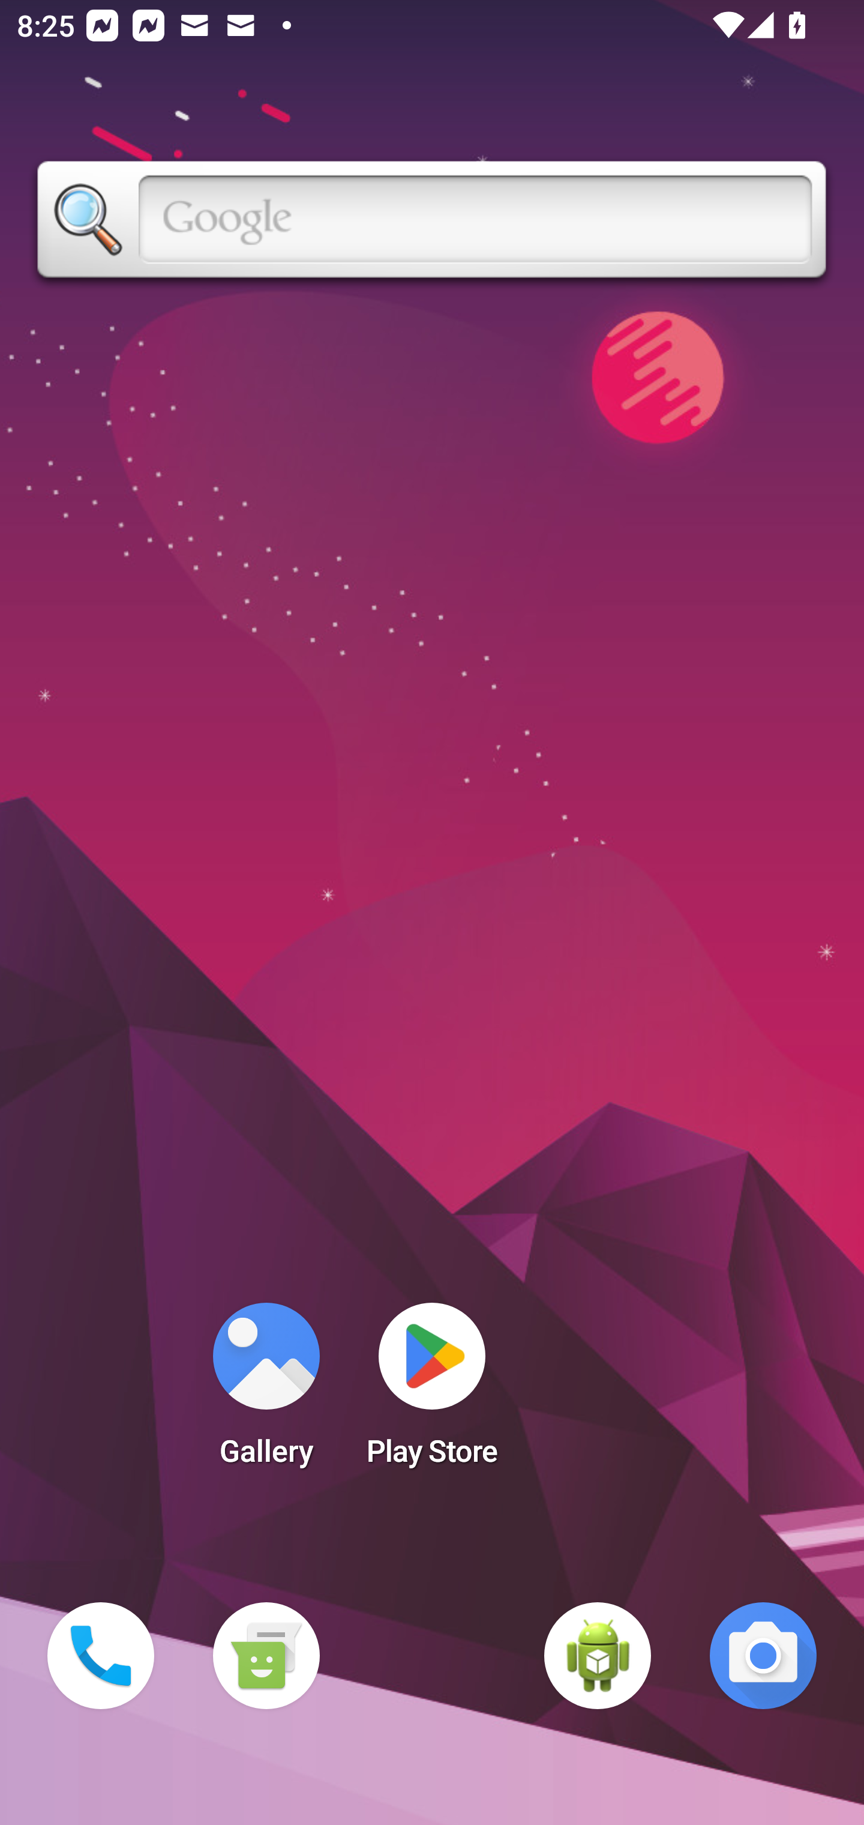  I want to click on Phone, so click(101, 1656).